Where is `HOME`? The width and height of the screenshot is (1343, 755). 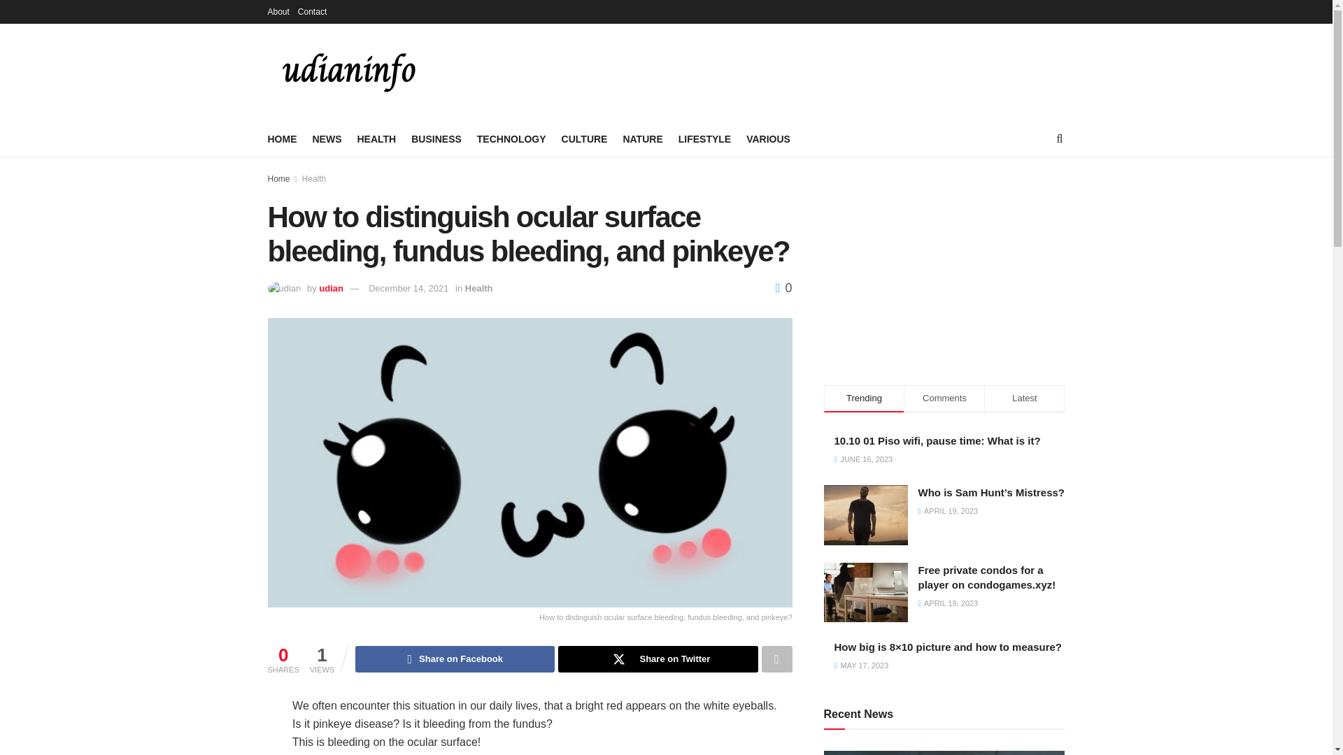 HOME is located at coordinates (282, 138).